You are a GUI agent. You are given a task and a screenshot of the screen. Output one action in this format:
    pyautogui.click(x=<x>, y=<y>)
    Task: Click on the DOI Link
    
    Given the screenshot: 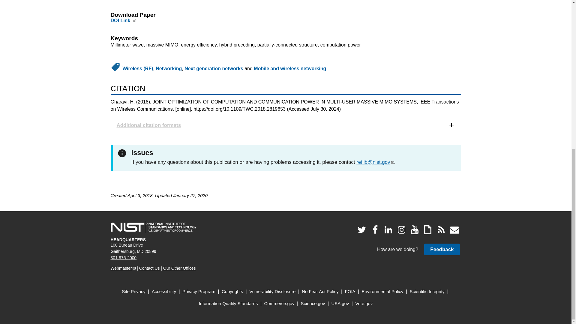 What is the action you would take?
    pyautogui.click(x=120, y=20)
    